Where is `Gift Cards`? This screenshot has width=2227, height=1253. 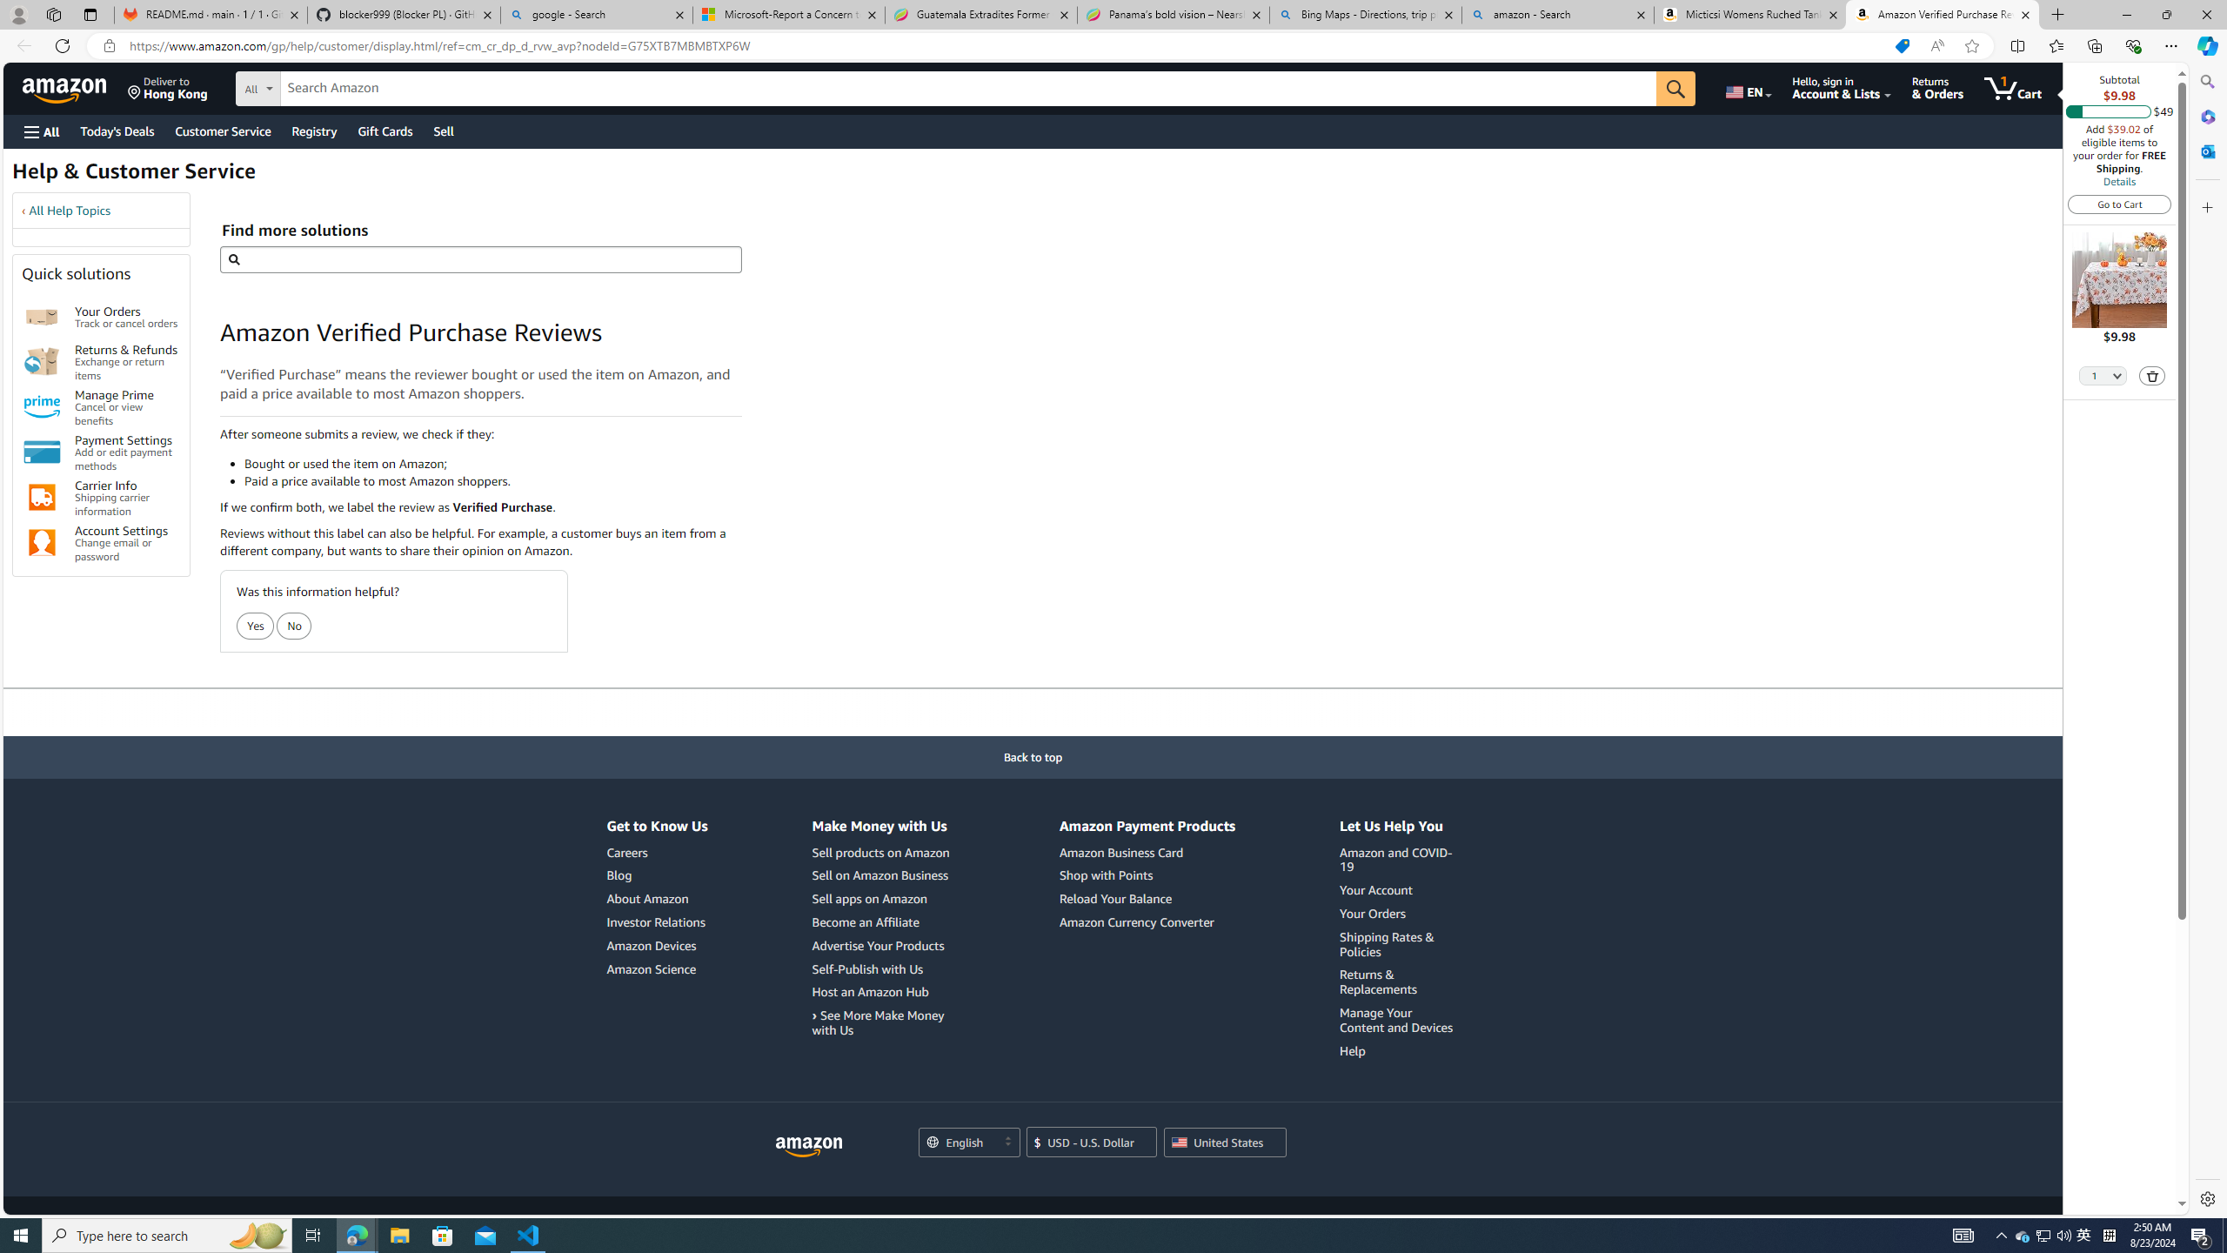
Gift Cards is located at coordinates (385, 131).